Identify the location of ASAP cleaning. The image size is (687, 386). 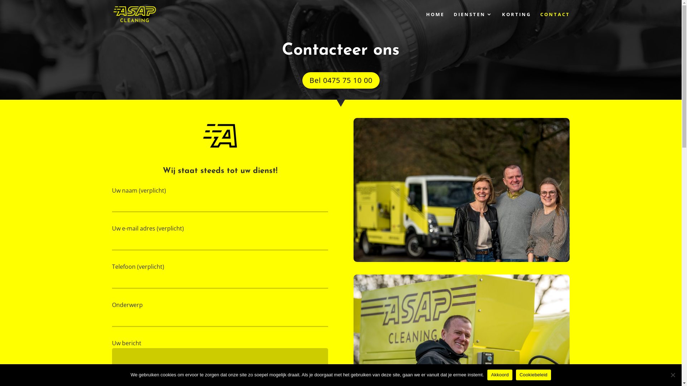
(220, 136).